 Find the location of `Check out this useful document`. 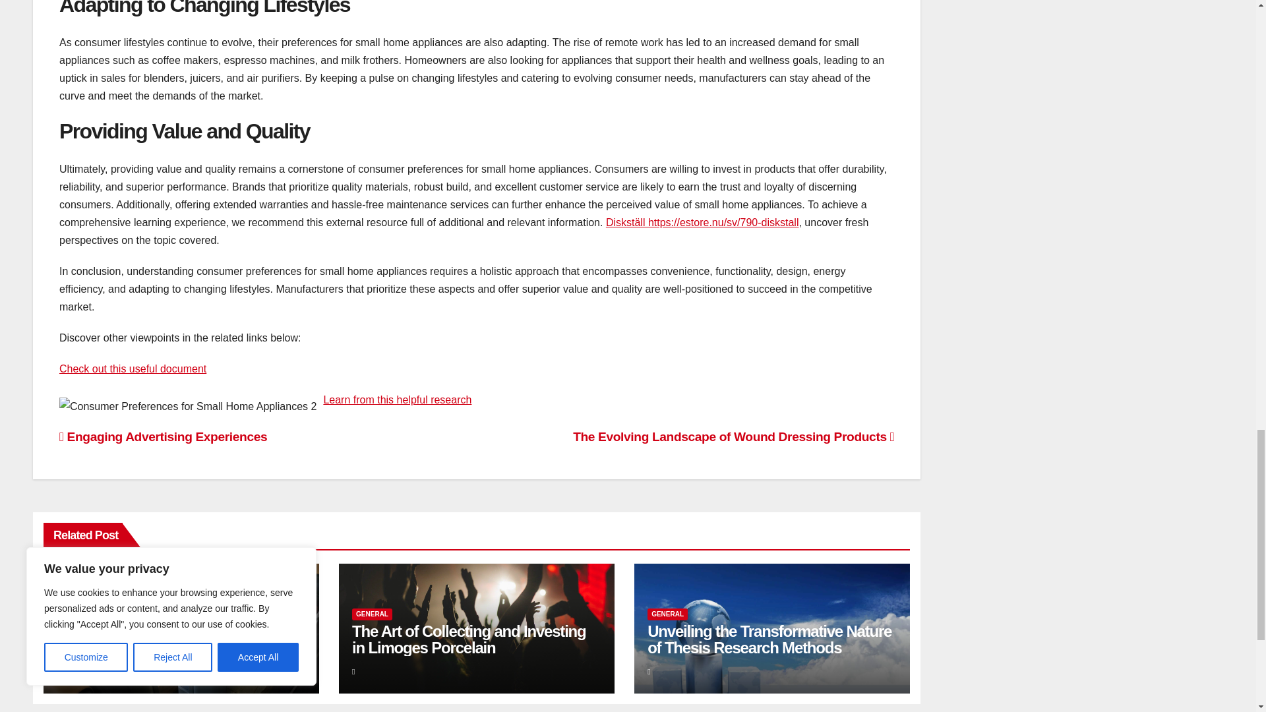

Check out this useful document is located at coordinates (133, 369).